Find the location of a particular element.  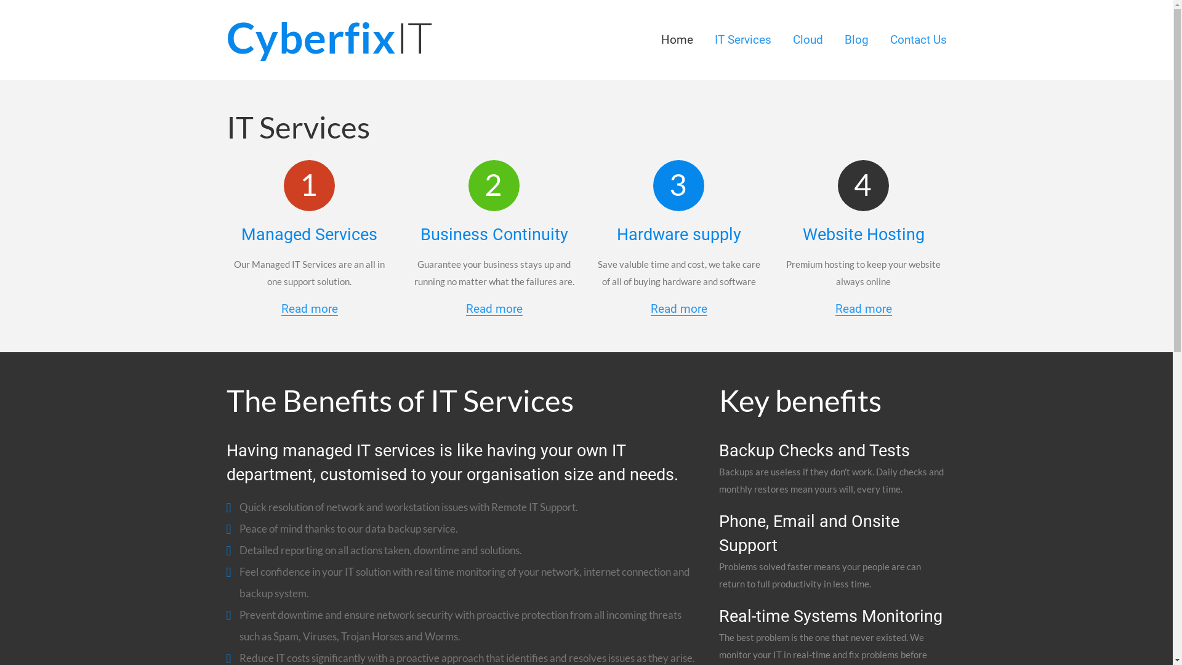

Read more is located at coordinates (494, 309).